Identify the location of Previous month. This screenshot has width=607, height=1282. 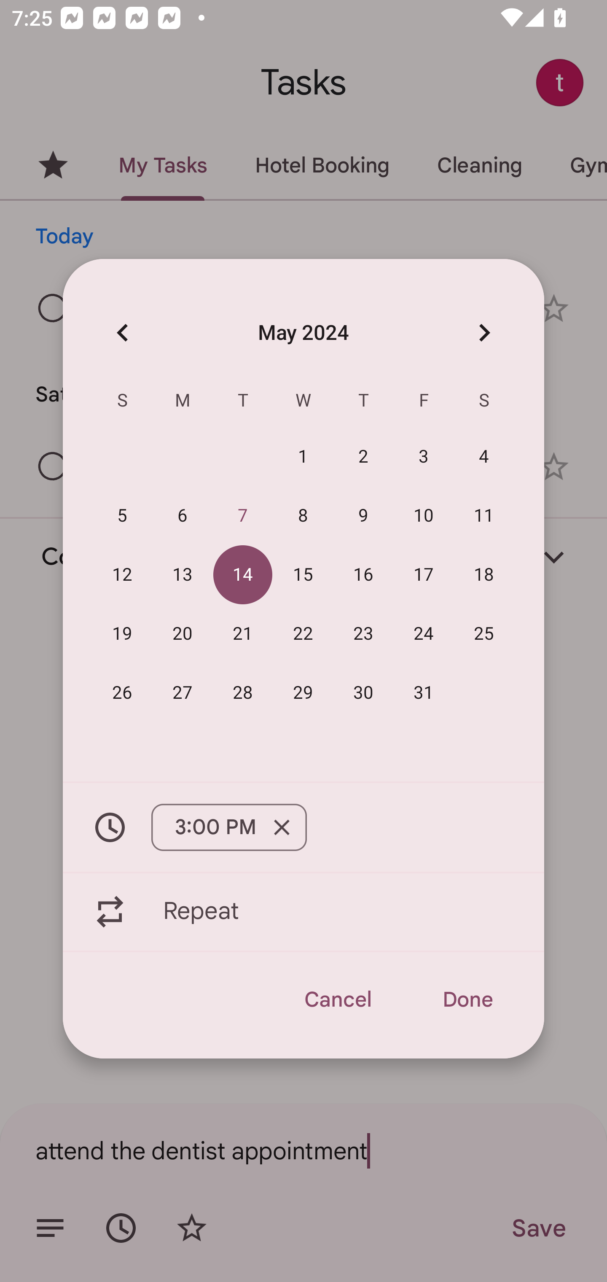
(122, 332).